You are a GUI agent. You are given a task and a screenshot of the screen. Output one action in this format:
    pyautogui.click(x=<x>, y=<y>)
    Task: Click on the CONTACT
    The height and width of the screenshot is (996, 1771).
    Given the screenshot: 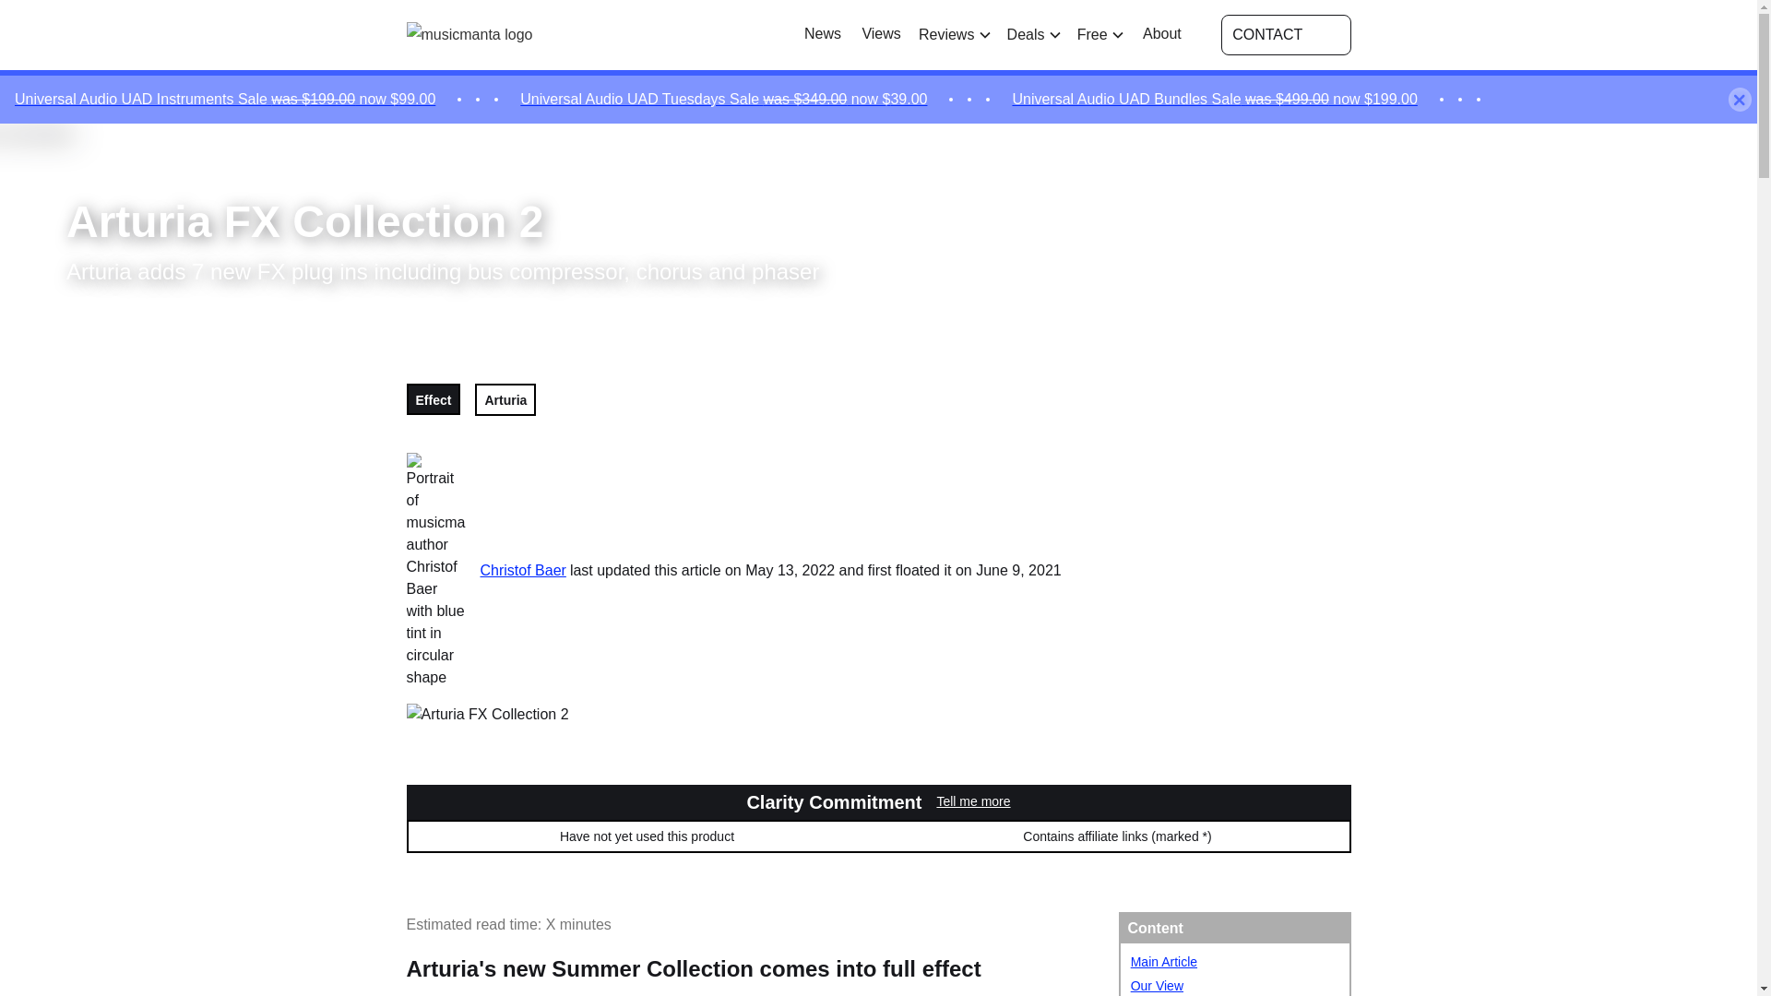 What is the action you would take?
    pyautogui.click(x=1286, y=35)
    